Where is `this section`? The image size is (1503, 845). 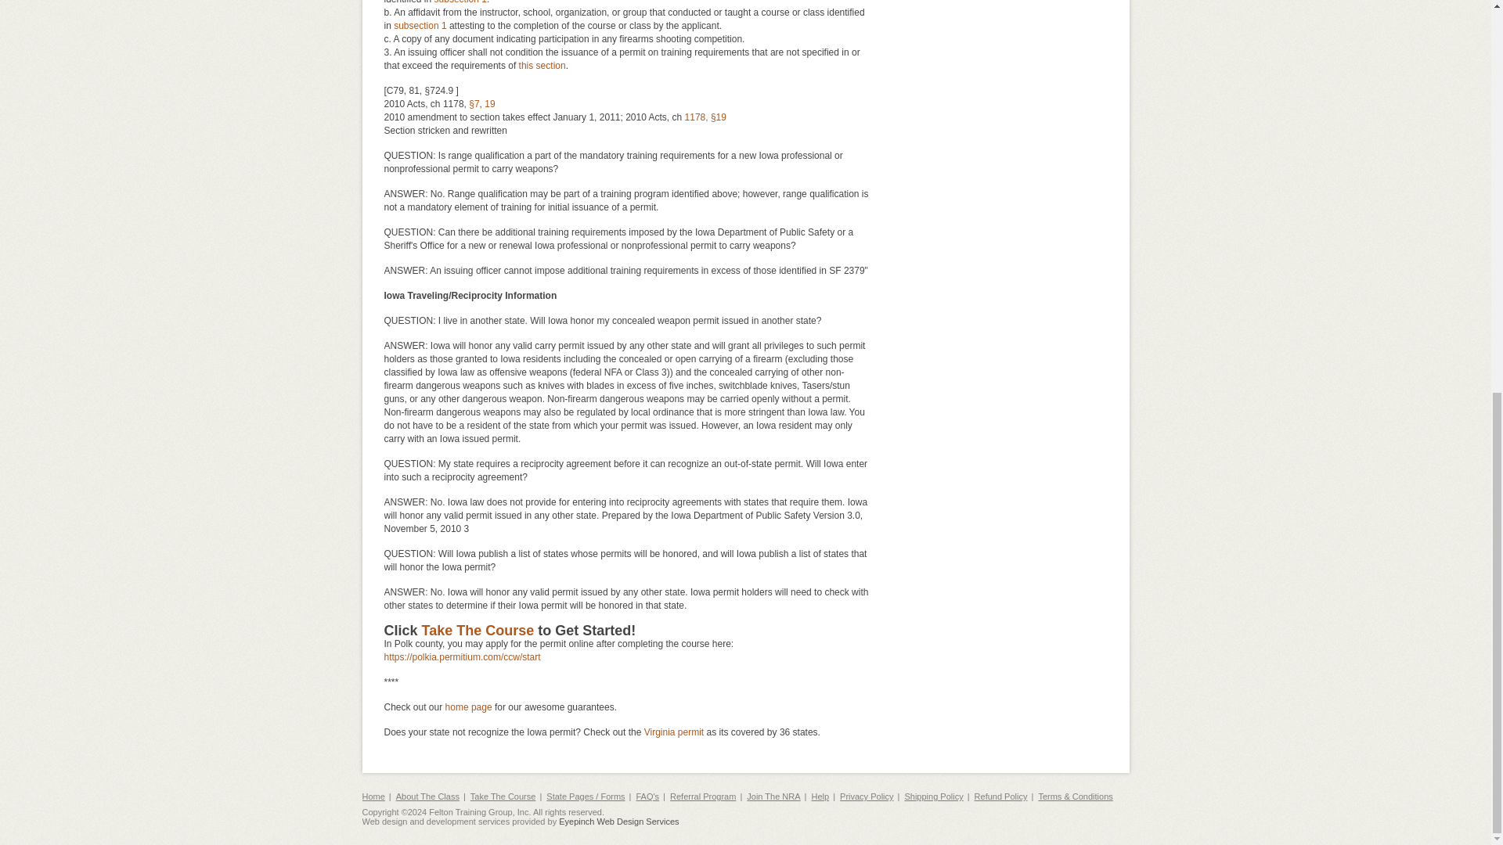 this section is located at coordinates (542, 65).